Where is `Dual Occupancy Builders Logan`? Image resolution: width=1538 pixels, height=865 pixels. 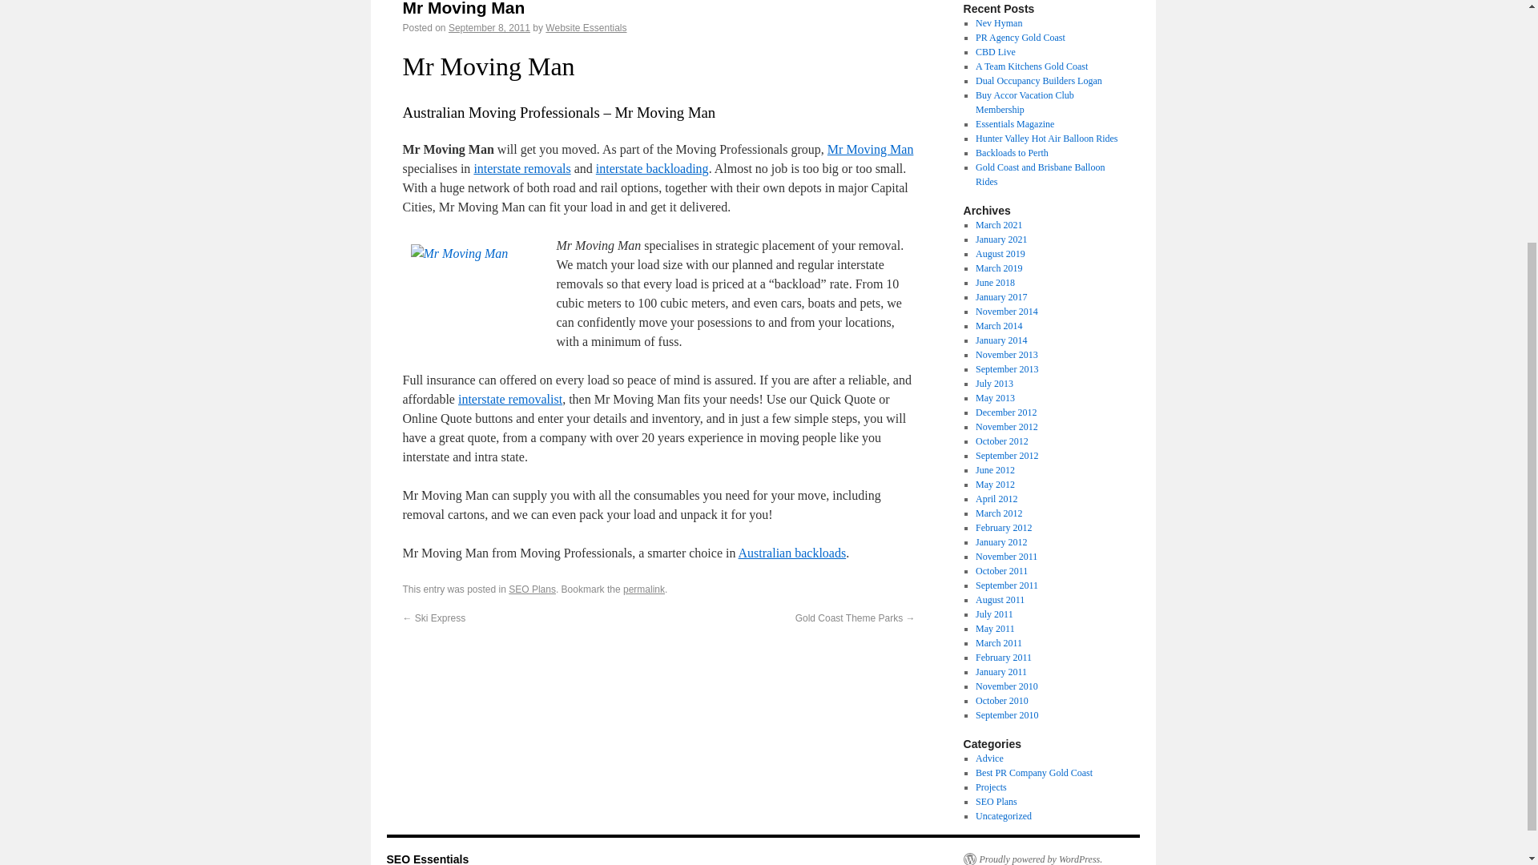 Dual Occupancy Builders Logan is located at coordinates (1038, 80).